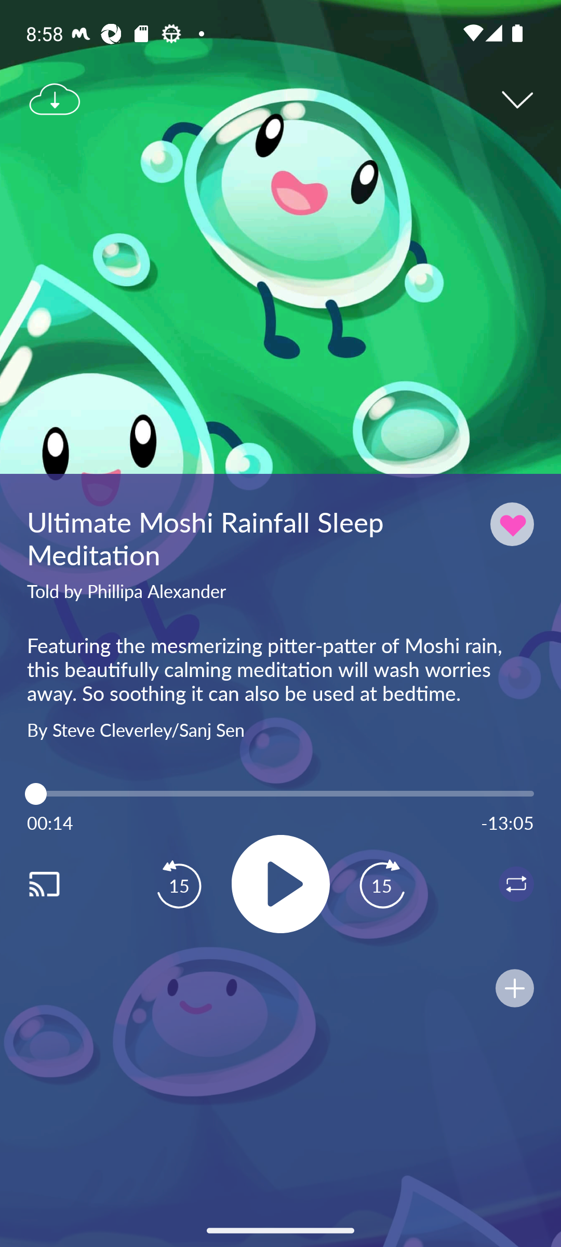 This screenshot has height=1247, width=561. Describe the element at coordinates (60, 884) in the screenshot. I see `Cast. Disconnected` at that location.